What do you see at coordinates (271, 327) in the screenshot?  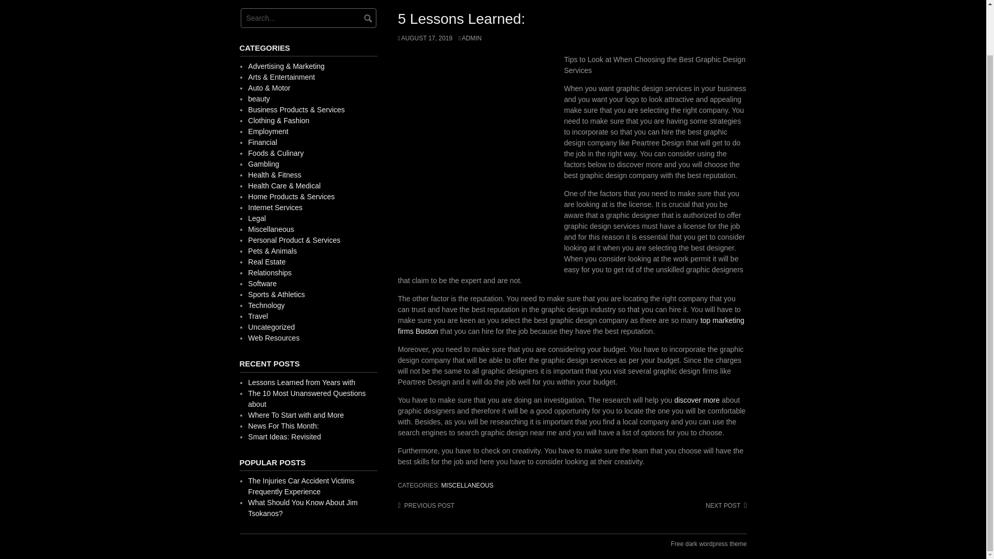 I see `Uncategorized` at bounding box center [271, 327].